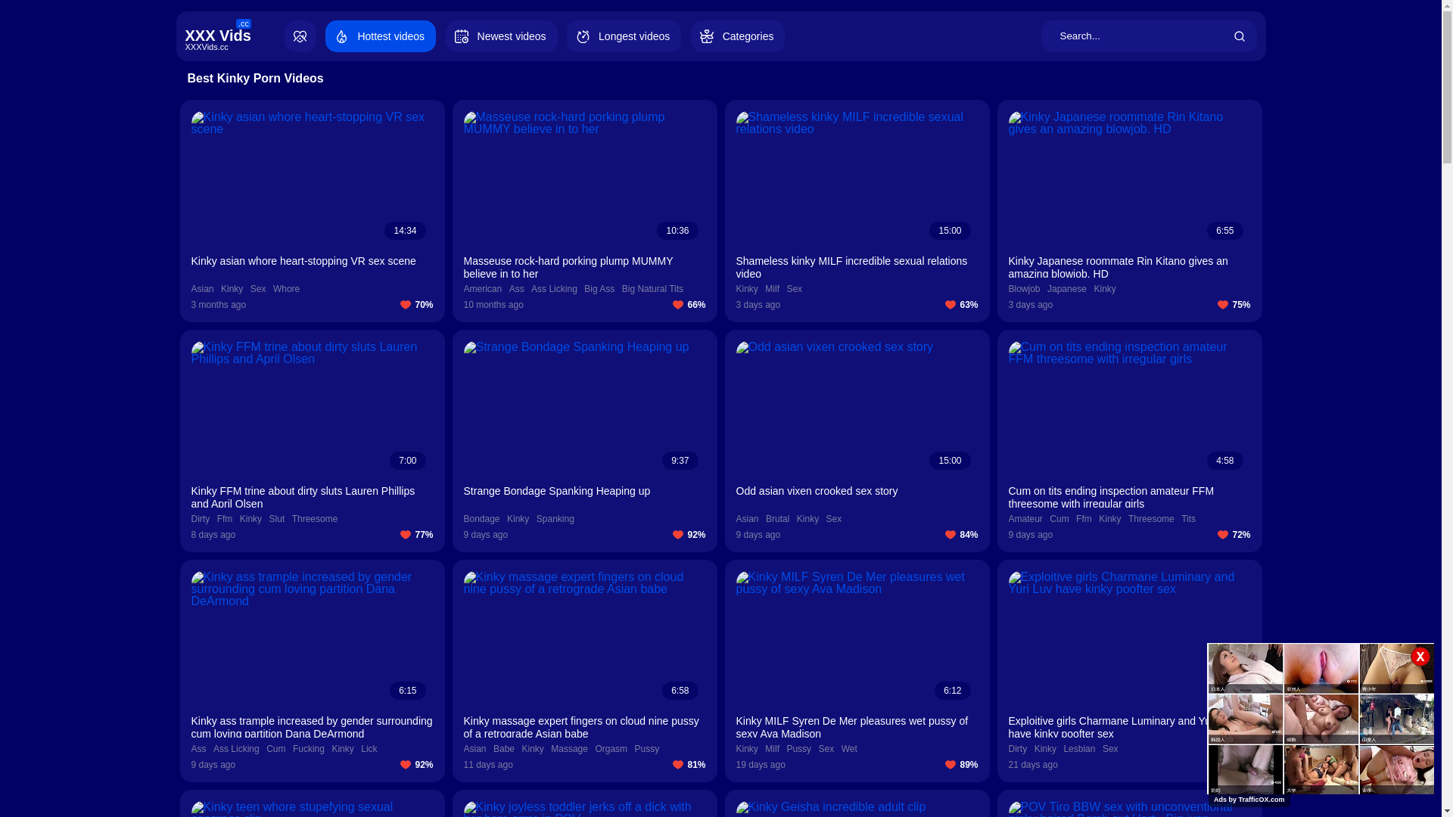 The width and height of the screenshot is (1453, 817). I want to click on Threesome, so click(315, 519).